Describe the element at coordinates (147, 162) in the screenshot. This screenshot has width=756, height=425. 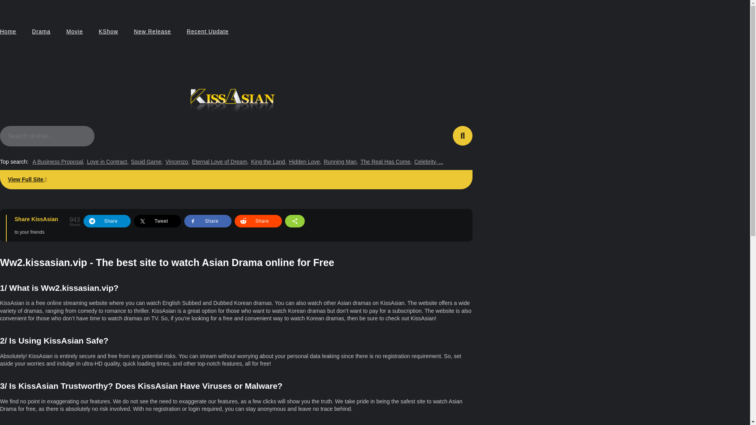
I see `Squid Game` at that location.